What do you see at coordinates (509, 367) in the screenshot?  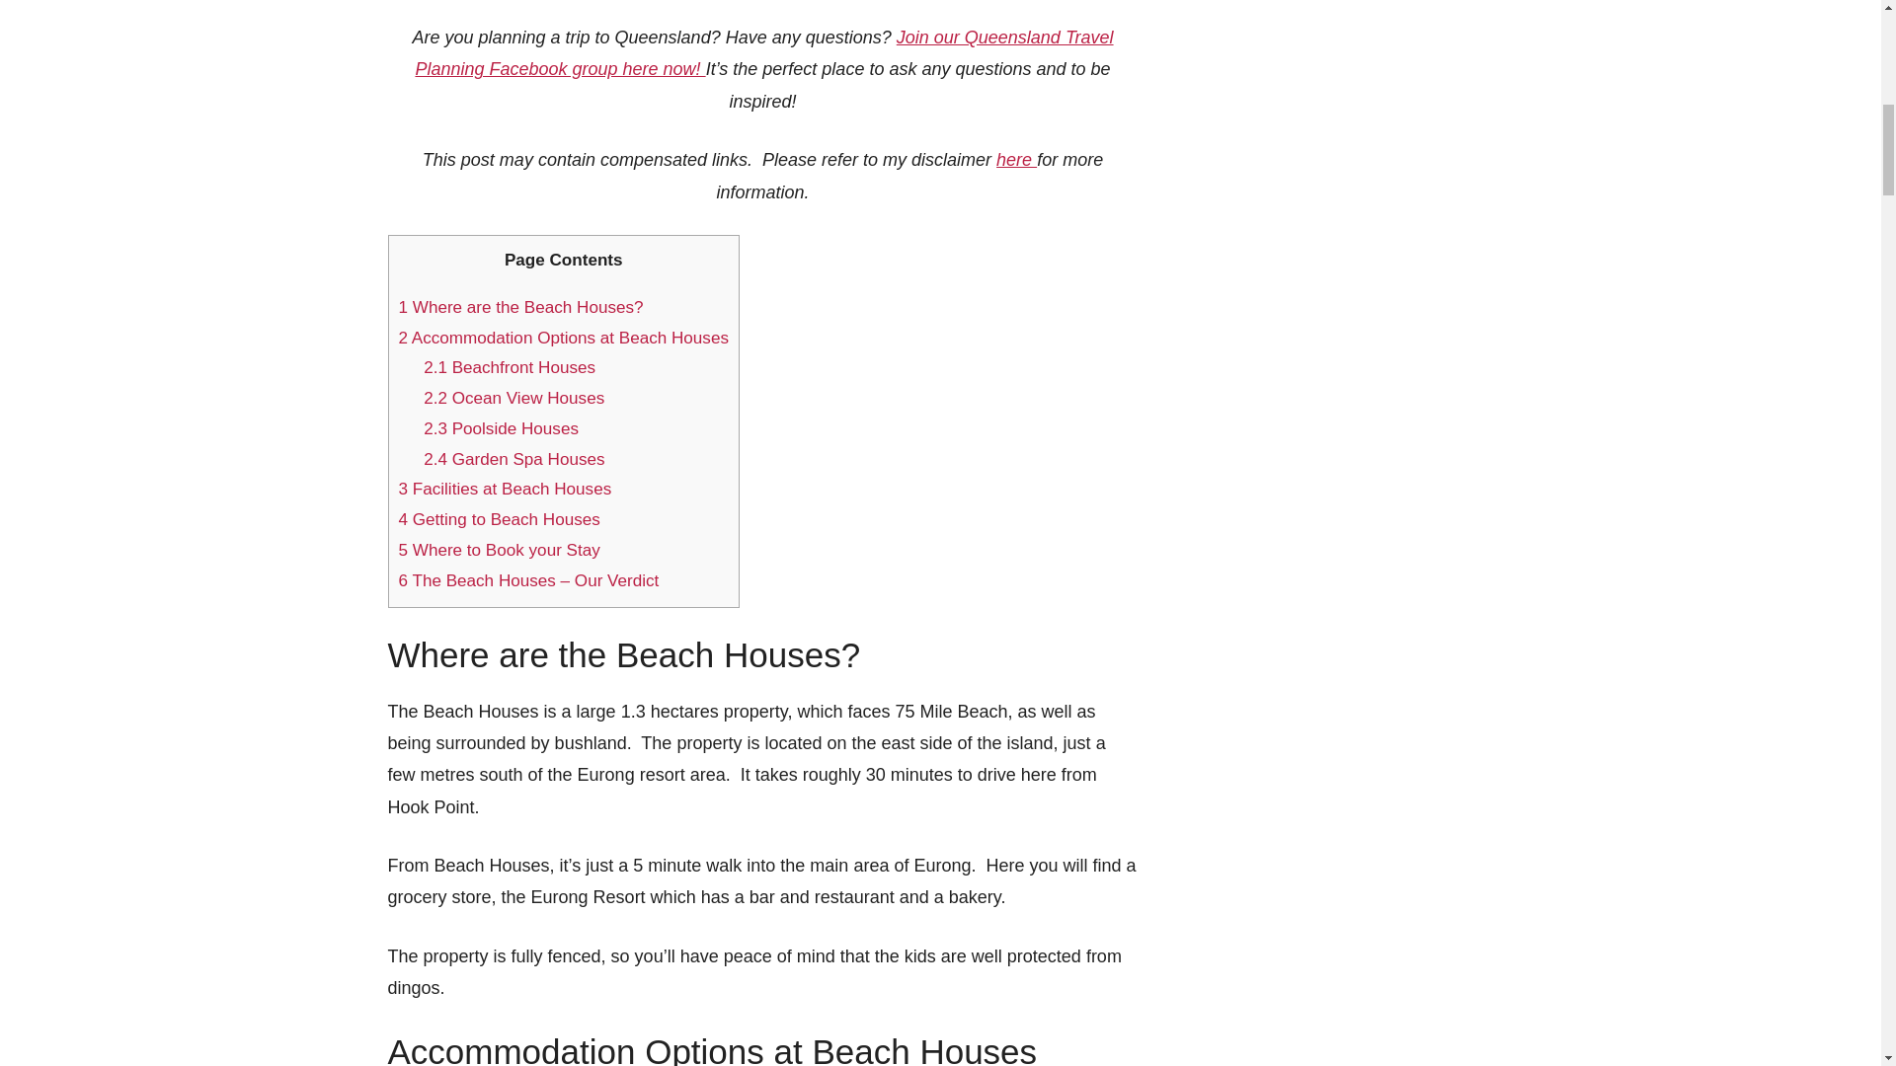 I see `2.1 Beachfront Houses` at bounding box center [509, 367].